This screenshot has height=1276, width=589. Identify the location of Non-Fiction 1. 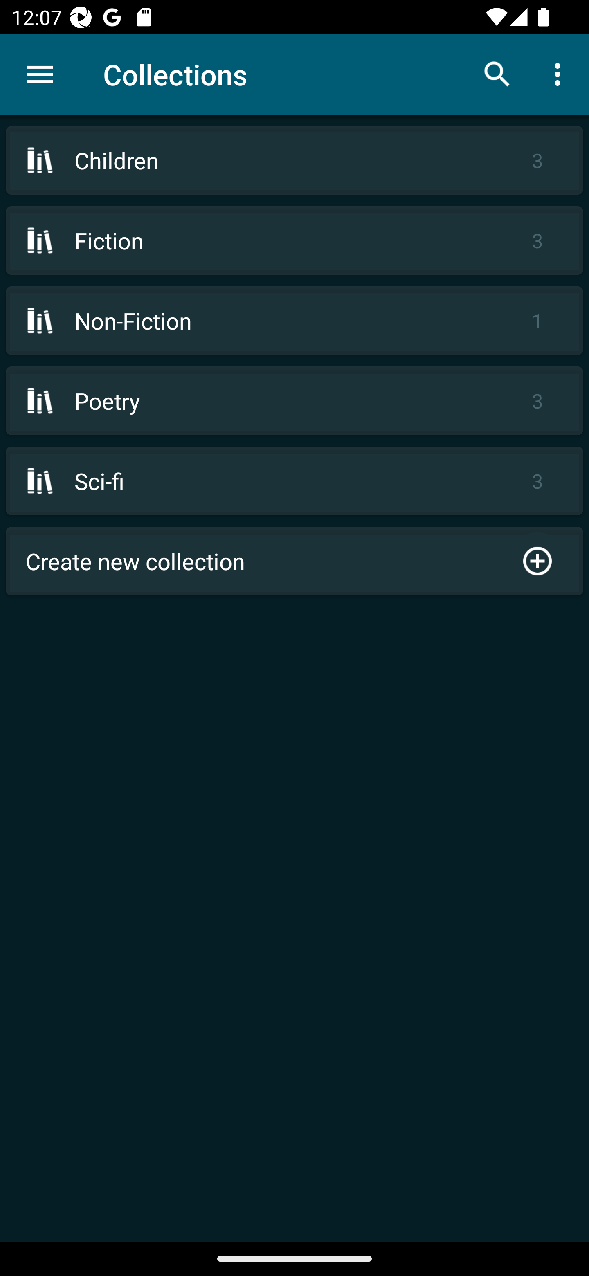
(294, 320).